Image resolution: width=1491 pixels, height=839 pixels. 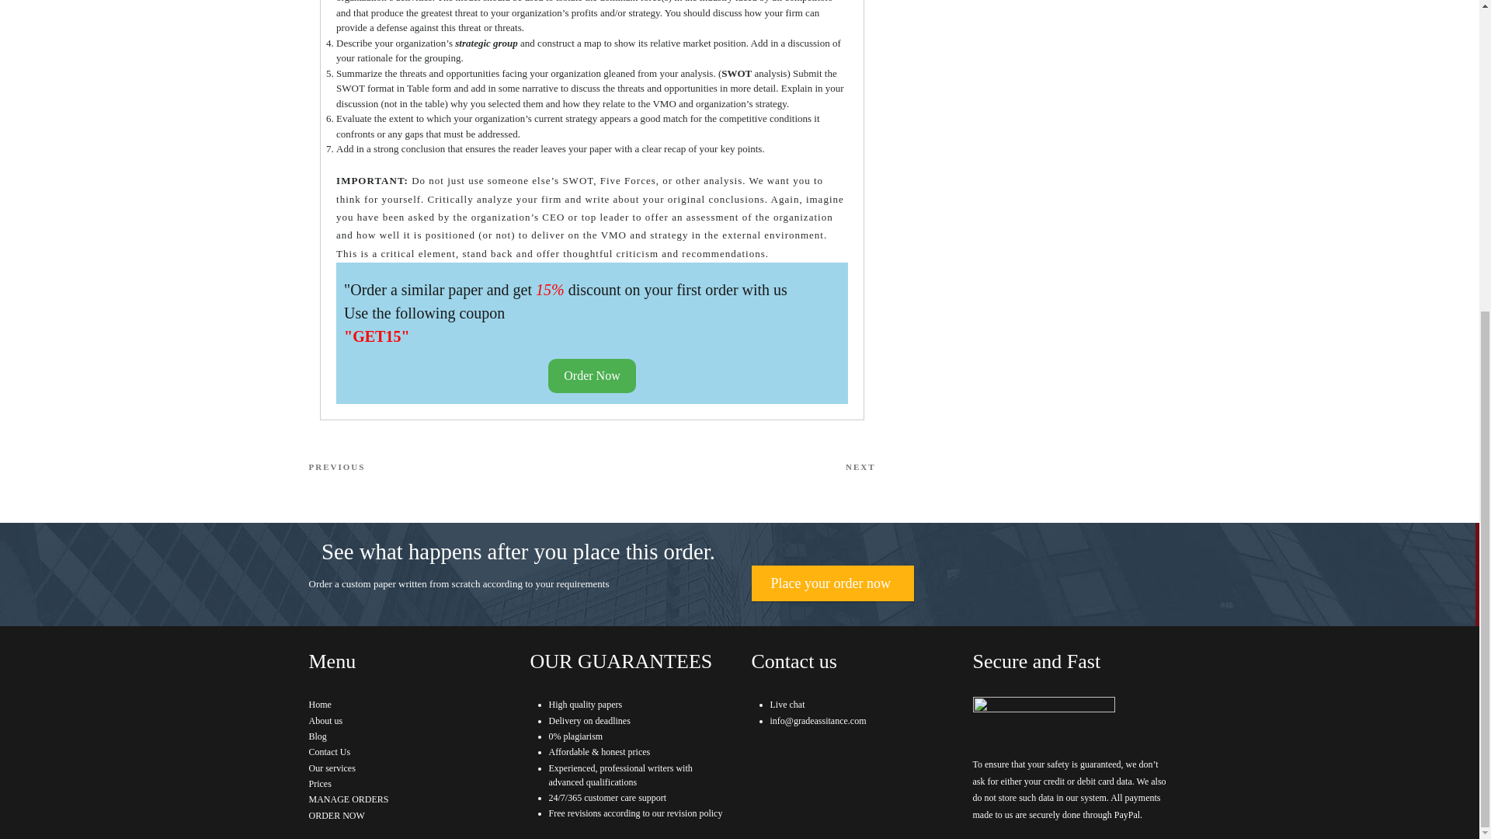 What do you see at coordinates (450, 467) in the screenshot?
I see `MANAGE ORDERS` at bounding box center [450, 467].